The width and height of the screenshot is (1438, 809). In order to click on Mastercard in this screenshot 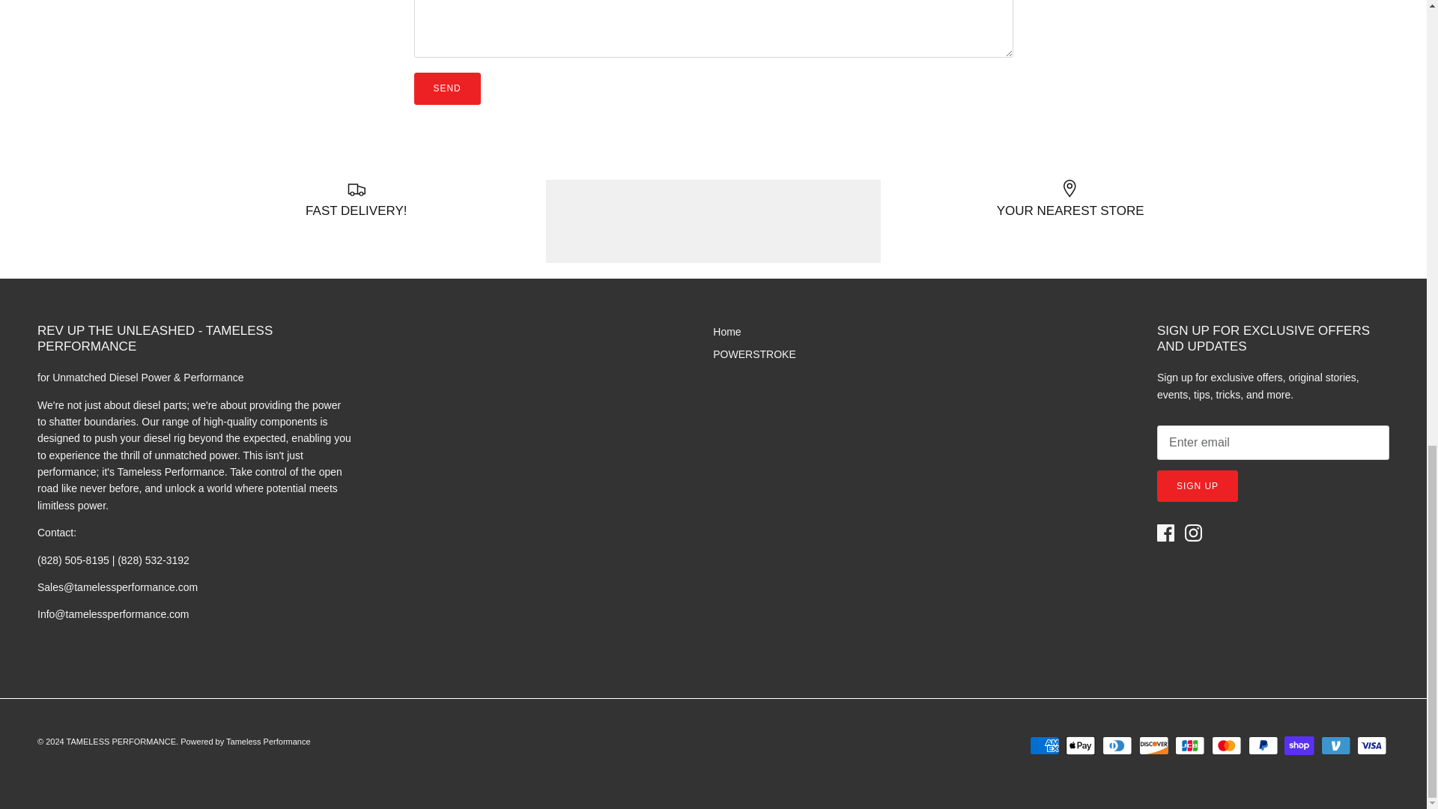, I will do `click(1226, 745)`.